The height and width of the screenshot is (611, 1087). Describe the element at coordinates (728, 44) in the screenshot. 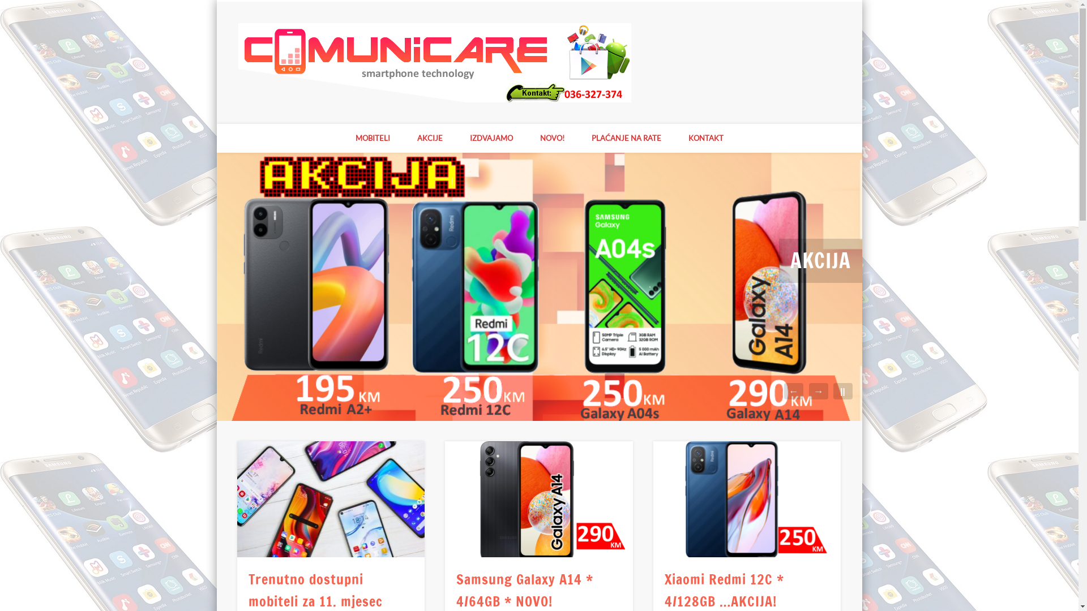

I see `COMUNICARE shop` at that location.